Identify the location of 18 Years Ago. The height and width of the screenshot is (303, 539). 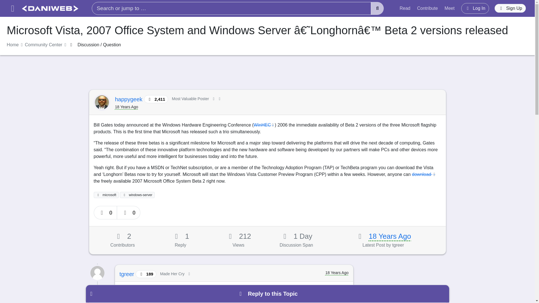
(390, 236).